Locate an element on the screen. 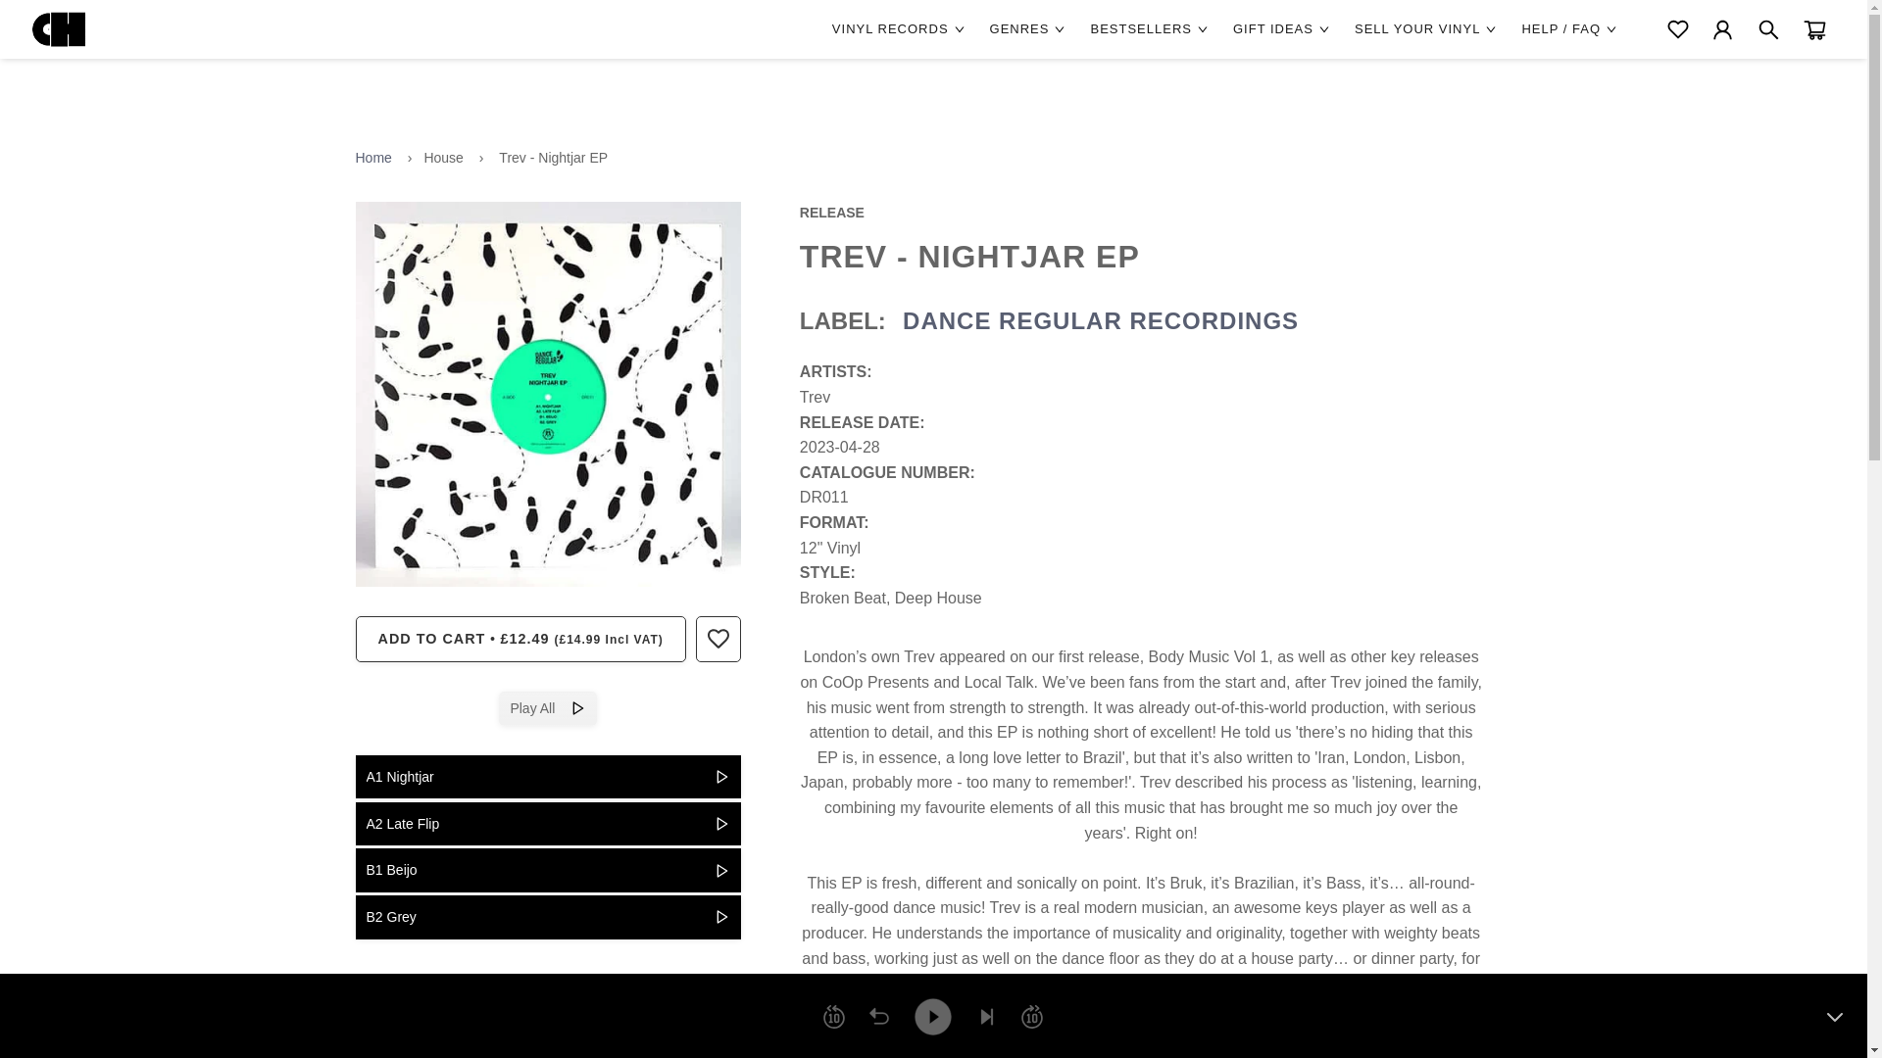  Open search bar is located at coordinates (1768, 29).